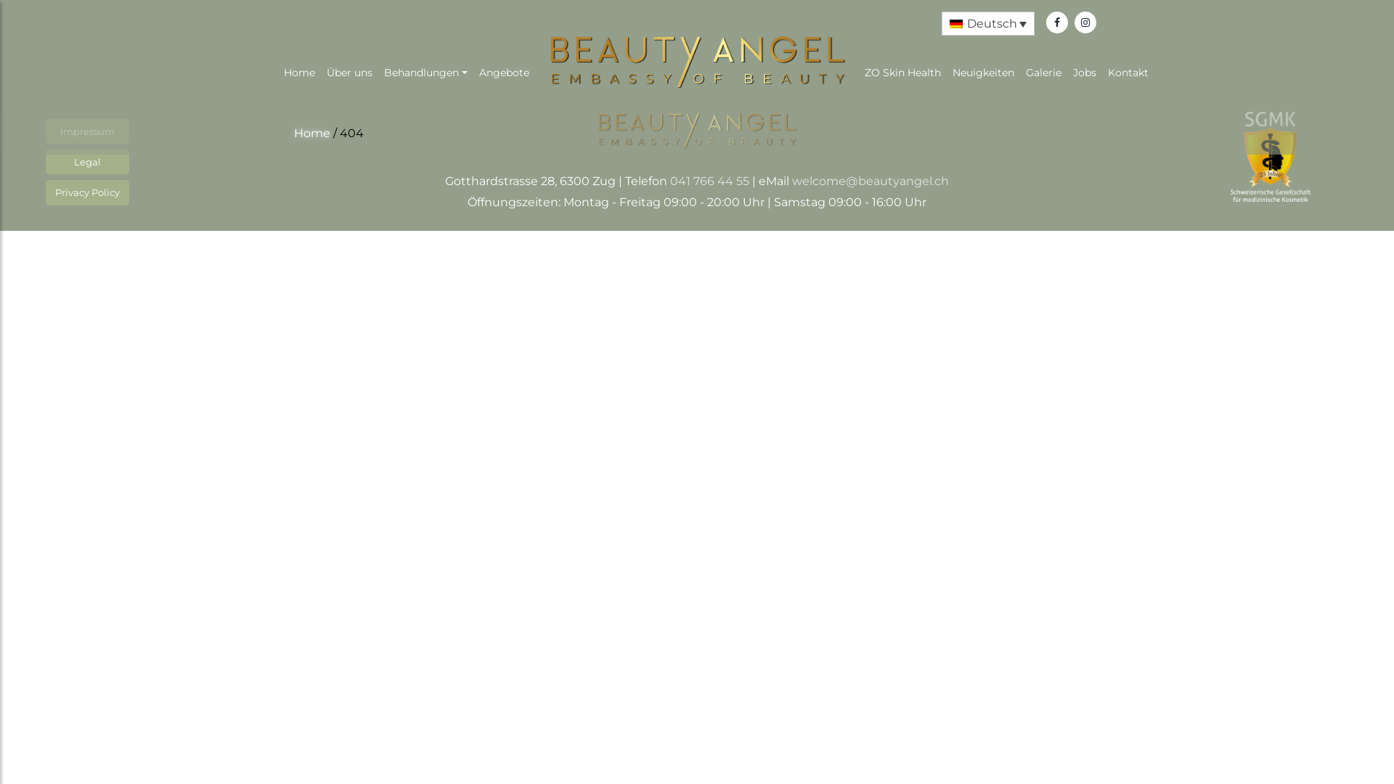  What do you see at coordinates (1085, 73) in the screenshot?
I see `Jobs` at bounding box center [1085, 73].